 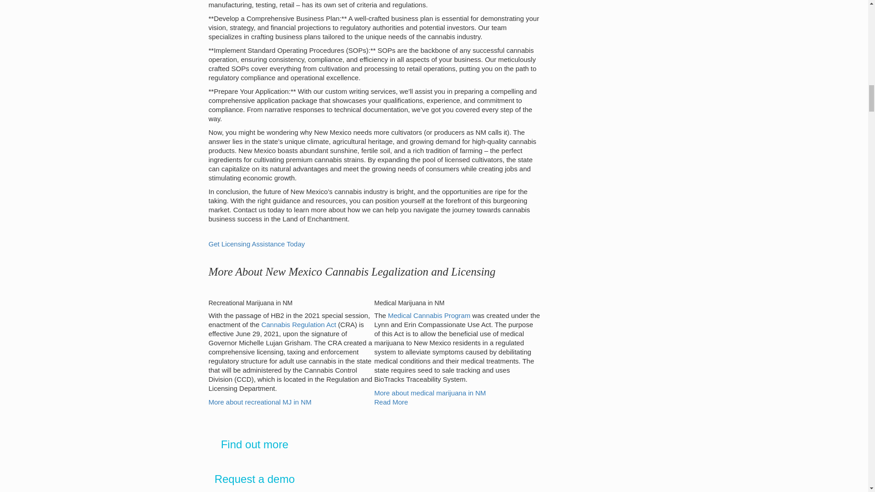 What do you see at coordinates (254, 478) in the screenshot?
I see `Request a demo` at bounding box center [254, 478].